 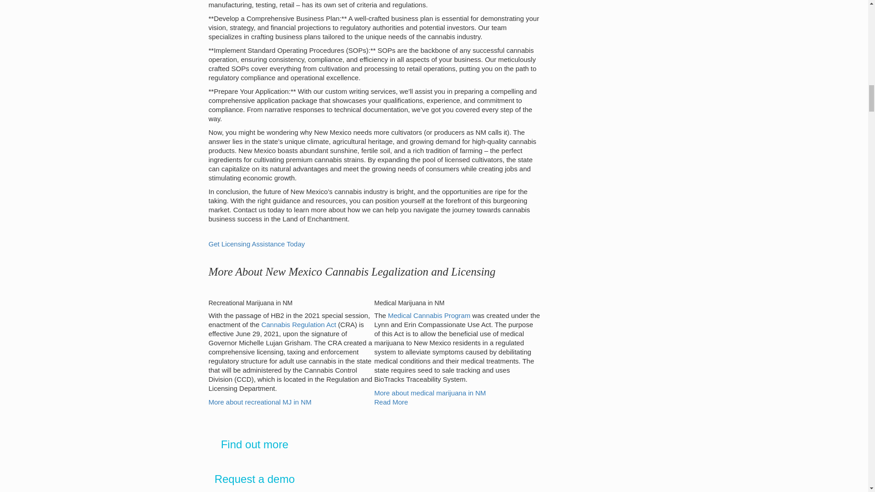 What do you see at coordinates (254, 478) in the screenshot?
I see `Request a demo` at bounding box center [254, 478].